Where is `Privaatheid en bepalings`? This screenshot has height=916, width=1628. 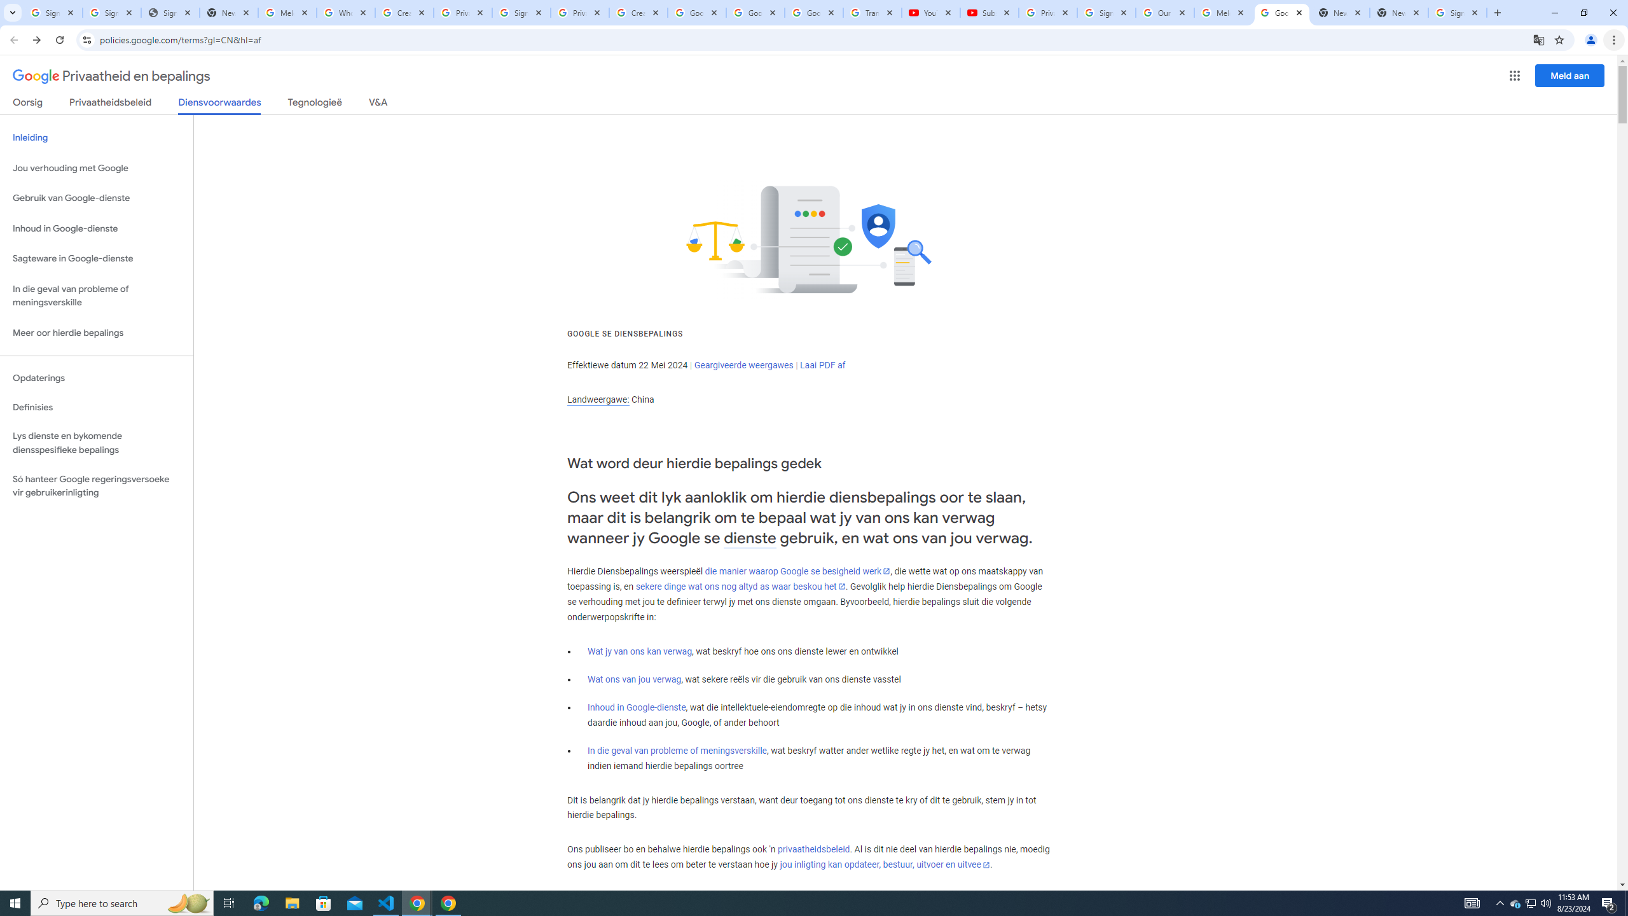
Privaatheid en bepalings is located at coordinates (111, 76).